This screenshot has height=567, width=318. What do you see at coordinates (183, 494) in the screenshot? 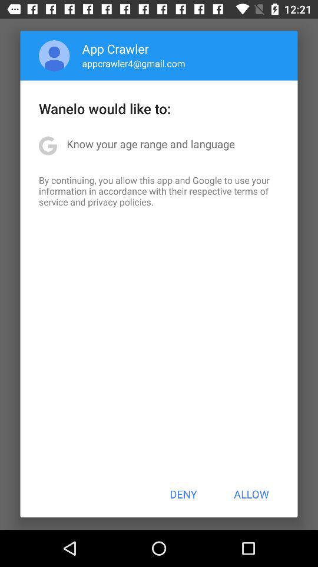
I see `turn off icon below the by continuing you item` at bounding box center [183, 494].